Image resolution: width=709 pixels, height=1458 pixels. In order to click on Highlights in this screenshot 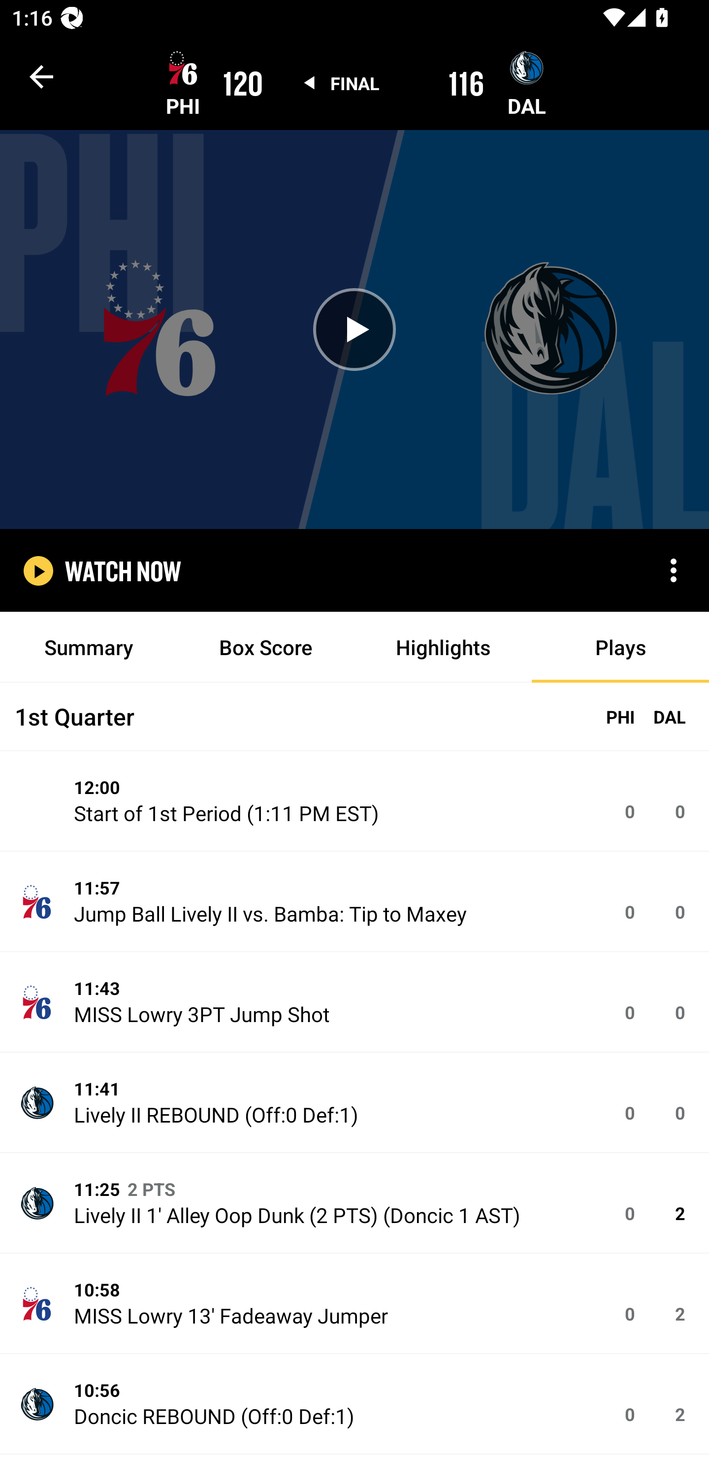, I will do `click(443, 647)`.